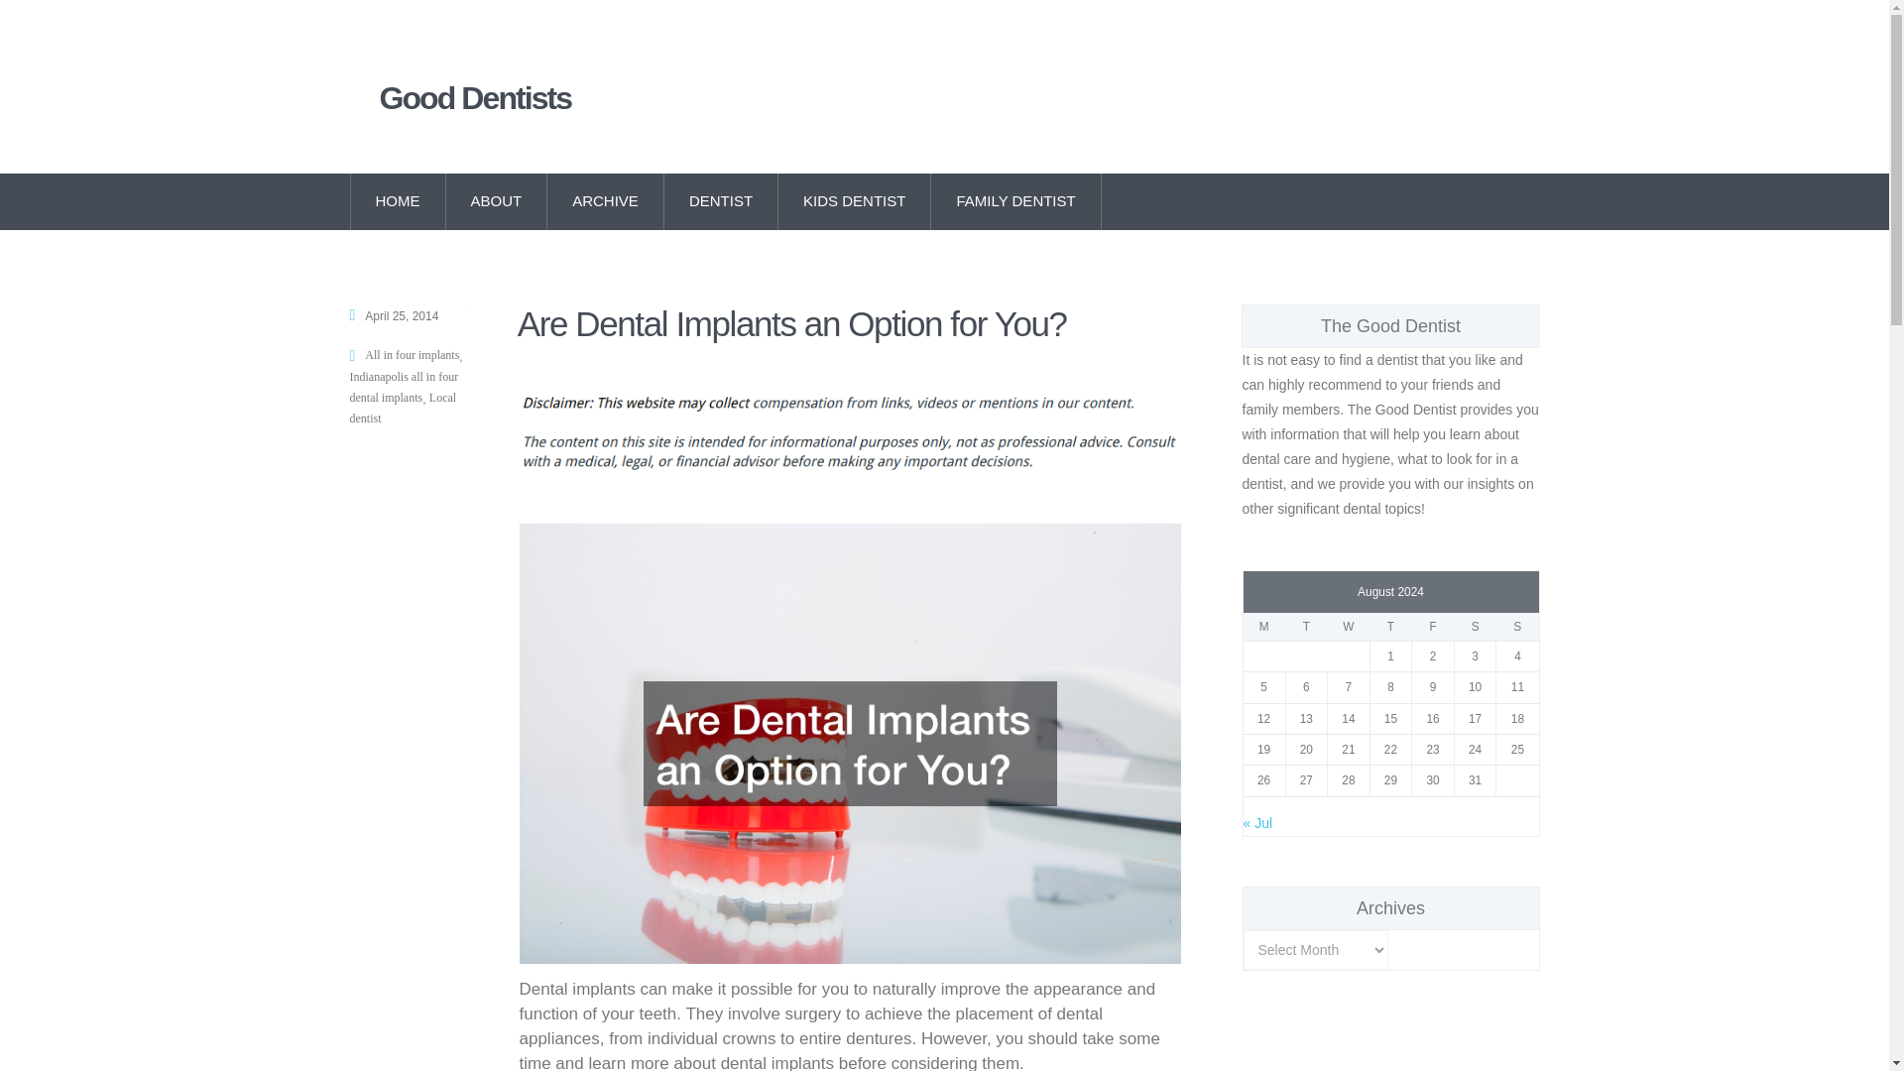  I want to click on FAMILY DENTIST, so click(1015, 201).